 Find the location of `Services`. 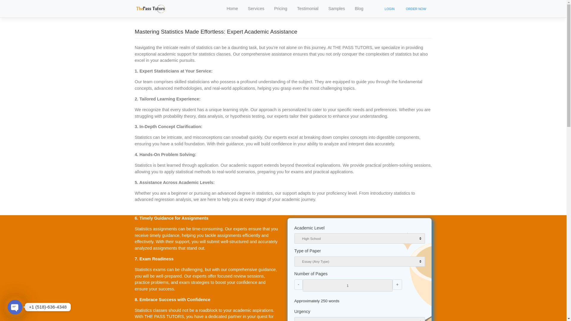

Services is located at coordinates (284, 10).